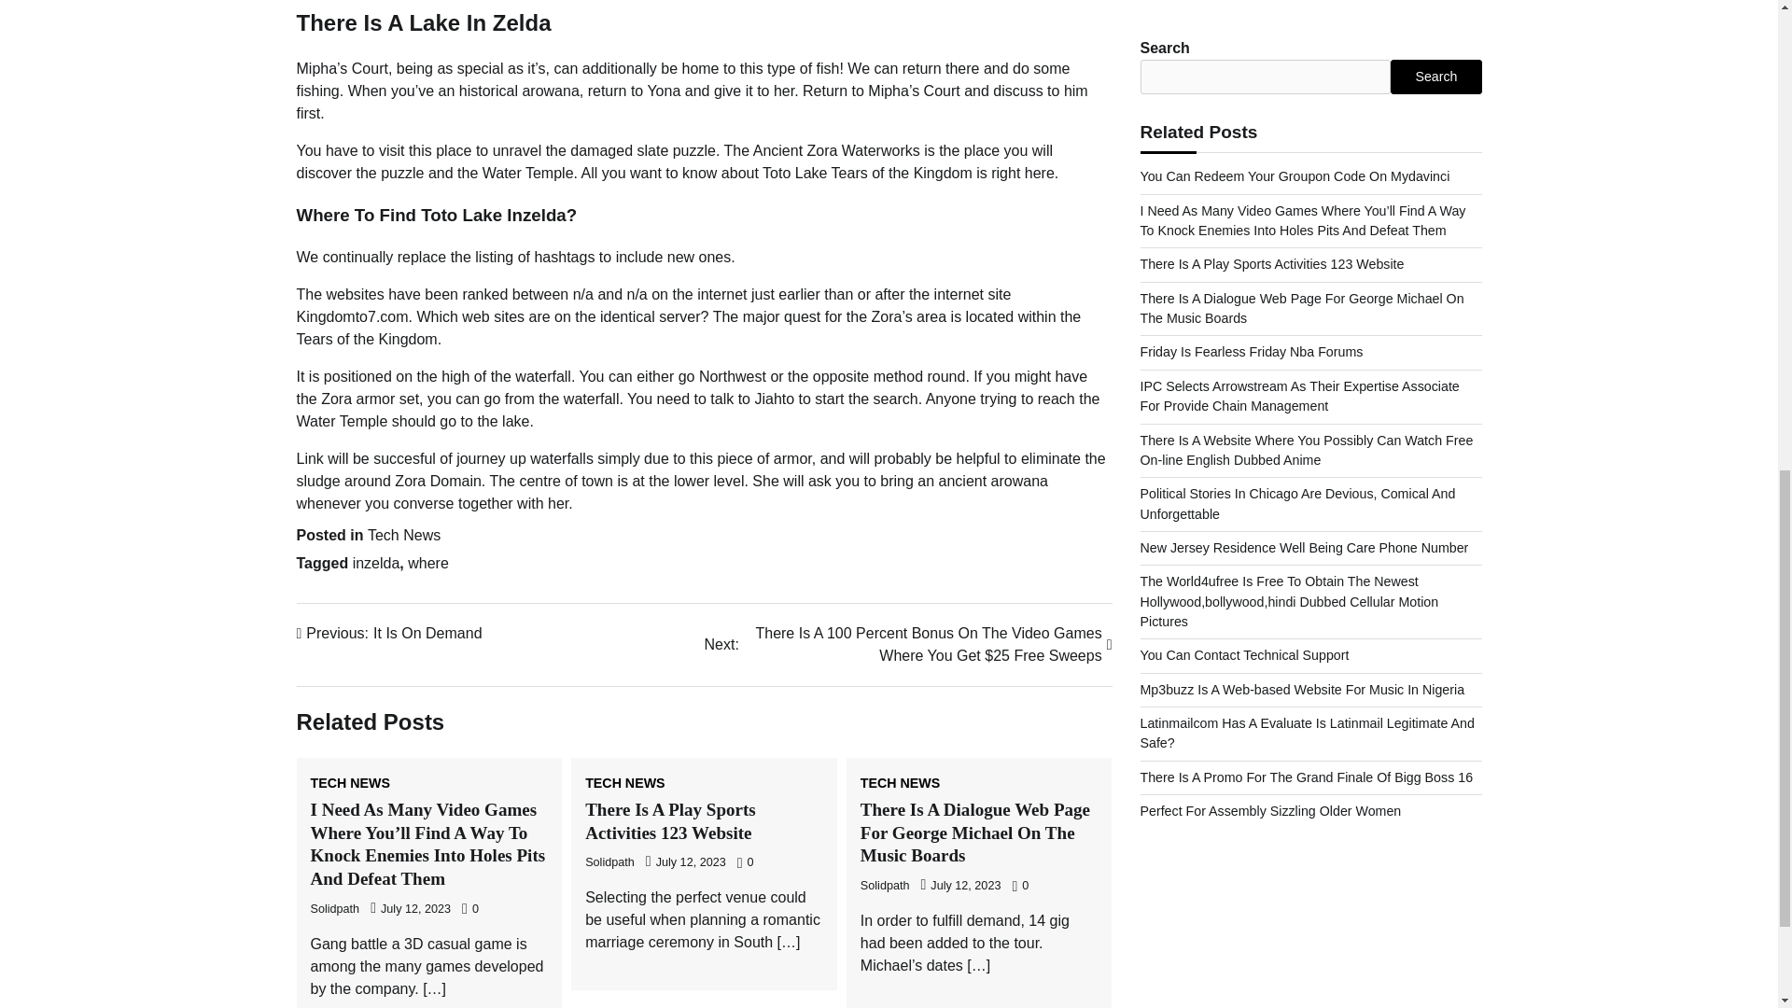 This screenshot has height=1008, width=1792. What do you see at coordinates (376, 564) in the screenshot?
I see `inzelda` at bounding box center [376, 564].